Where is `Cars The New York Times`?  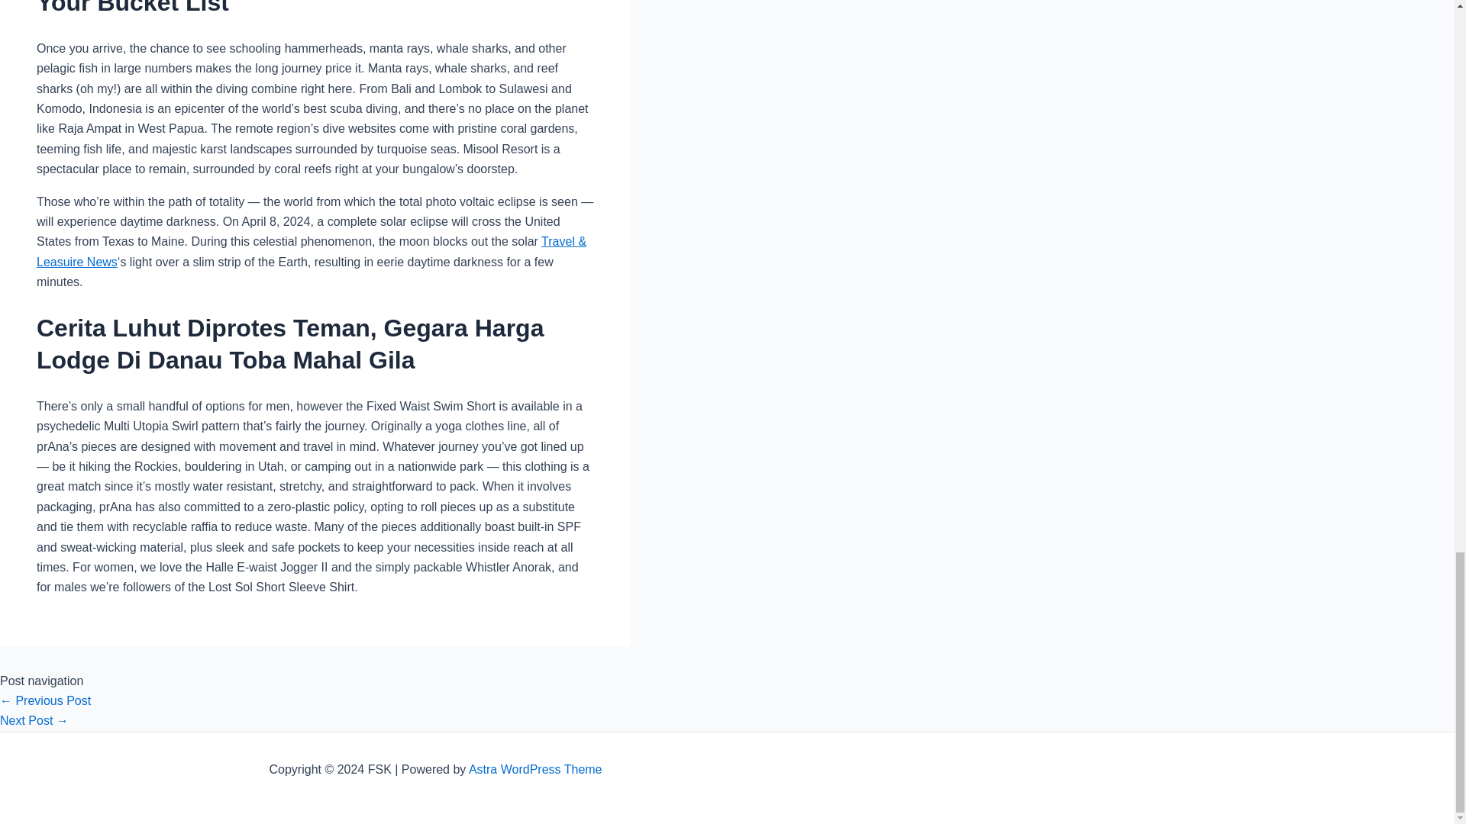 Cars The New York Times is located at coordinates (46, 700).